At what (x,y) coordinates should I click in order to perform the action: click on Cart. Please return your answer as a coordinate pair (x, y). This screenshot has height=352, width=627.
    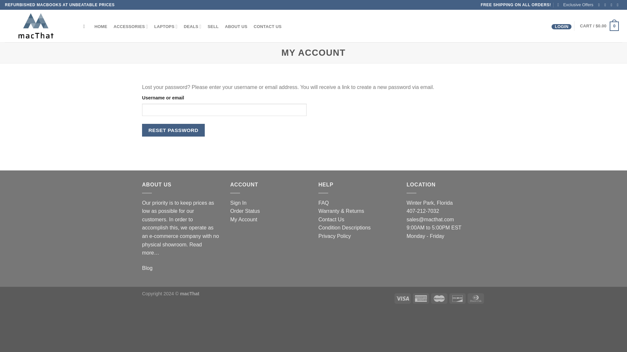
    Looking at the image, I should click on (599, 26).